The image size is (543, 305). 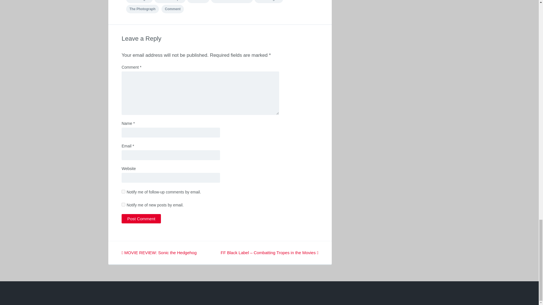 I want to click on subscribe, so click(x=123, y=191).